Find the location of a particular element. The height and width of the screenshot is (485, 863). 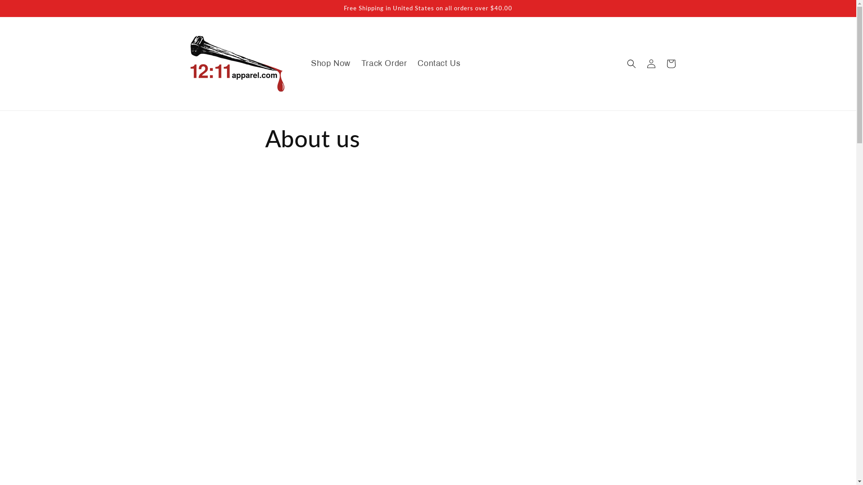

Log in is located at coordinates (651, 64).